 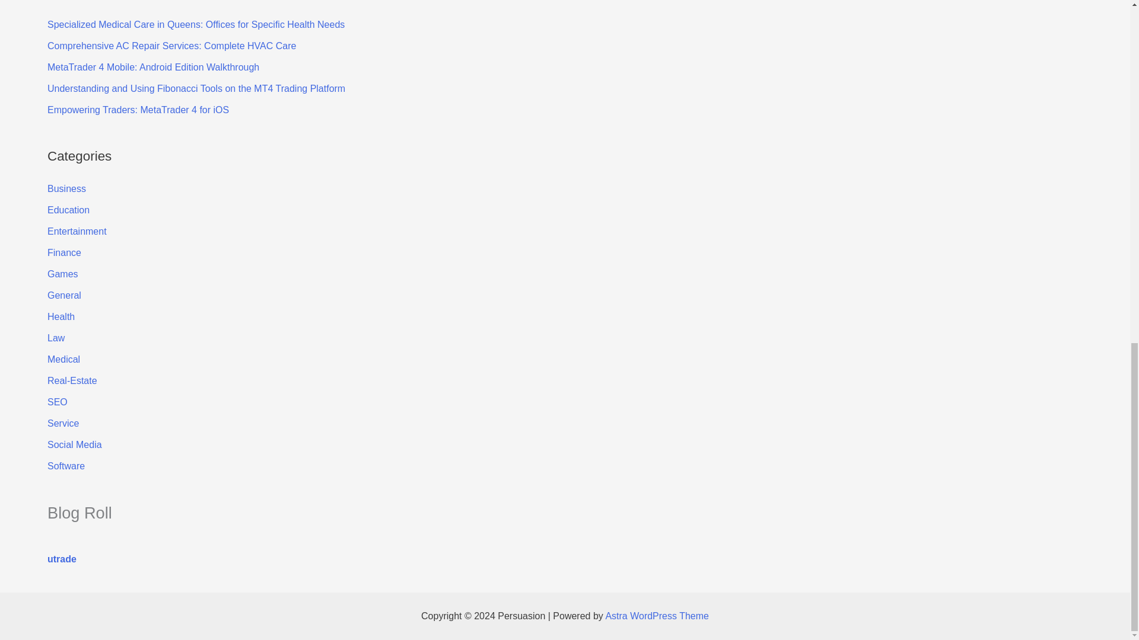 What do you see at coordinates (66, 466) in the screenshot?
I see `Software` at bounding box center [66, 466].